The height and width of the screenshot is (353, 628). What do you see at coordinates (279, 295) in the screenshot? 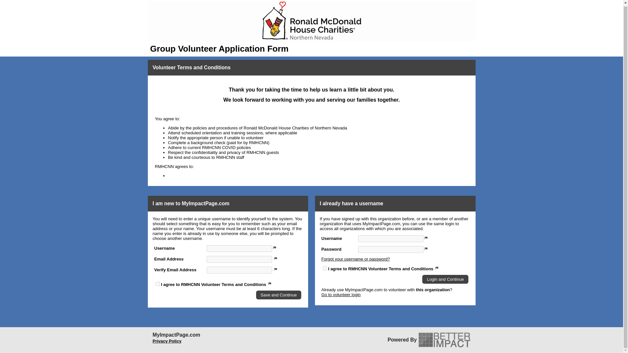
I see `Save and Continue` at bounding box center [279, 295].